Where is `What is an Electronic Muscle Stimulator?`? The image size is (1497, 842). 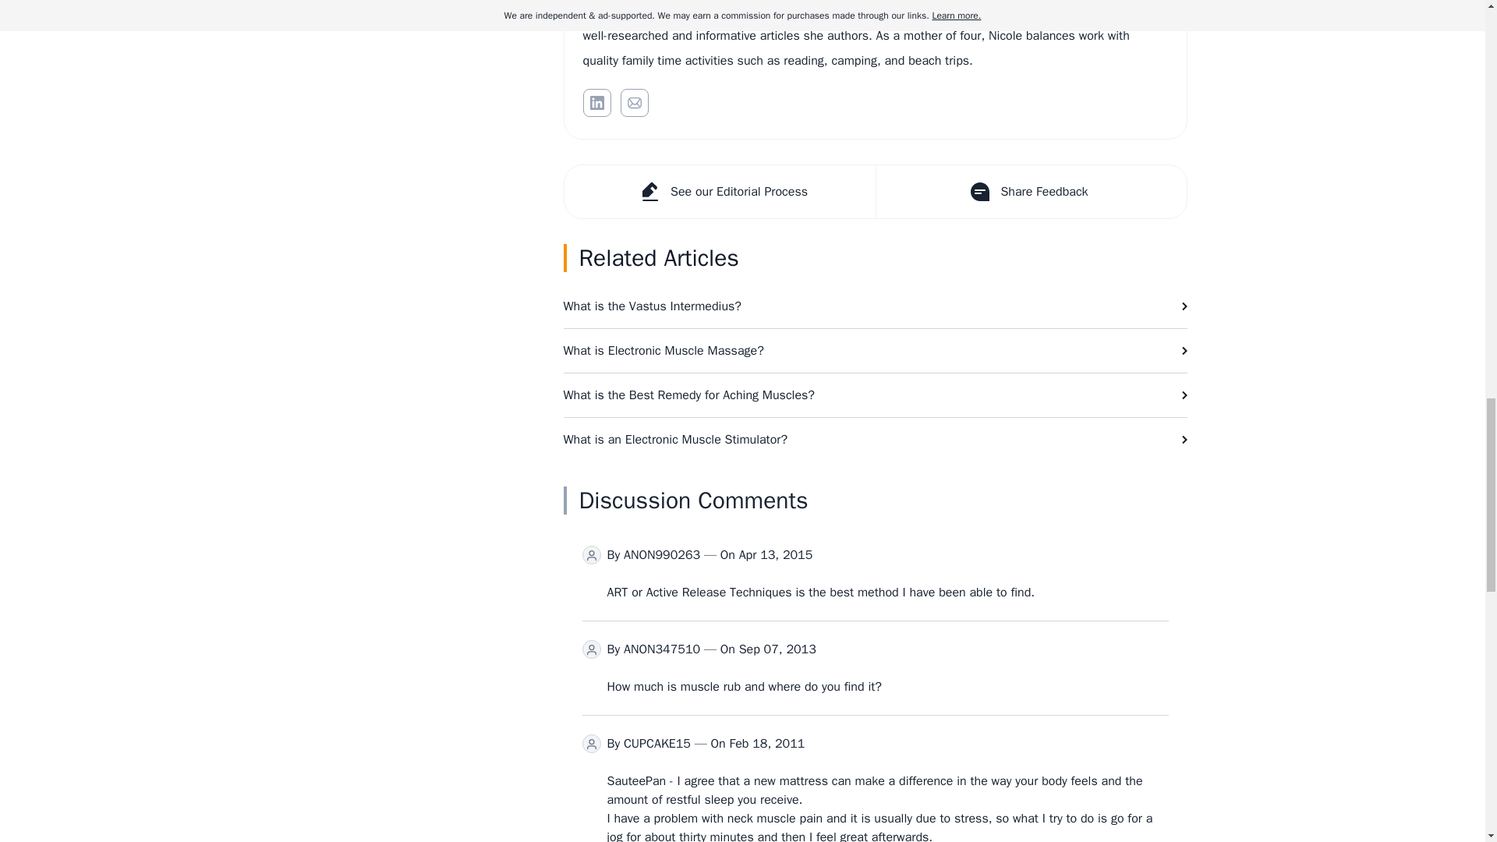
What is an Electronic Muscle Stimulator? is located at coordinates (875, 439).